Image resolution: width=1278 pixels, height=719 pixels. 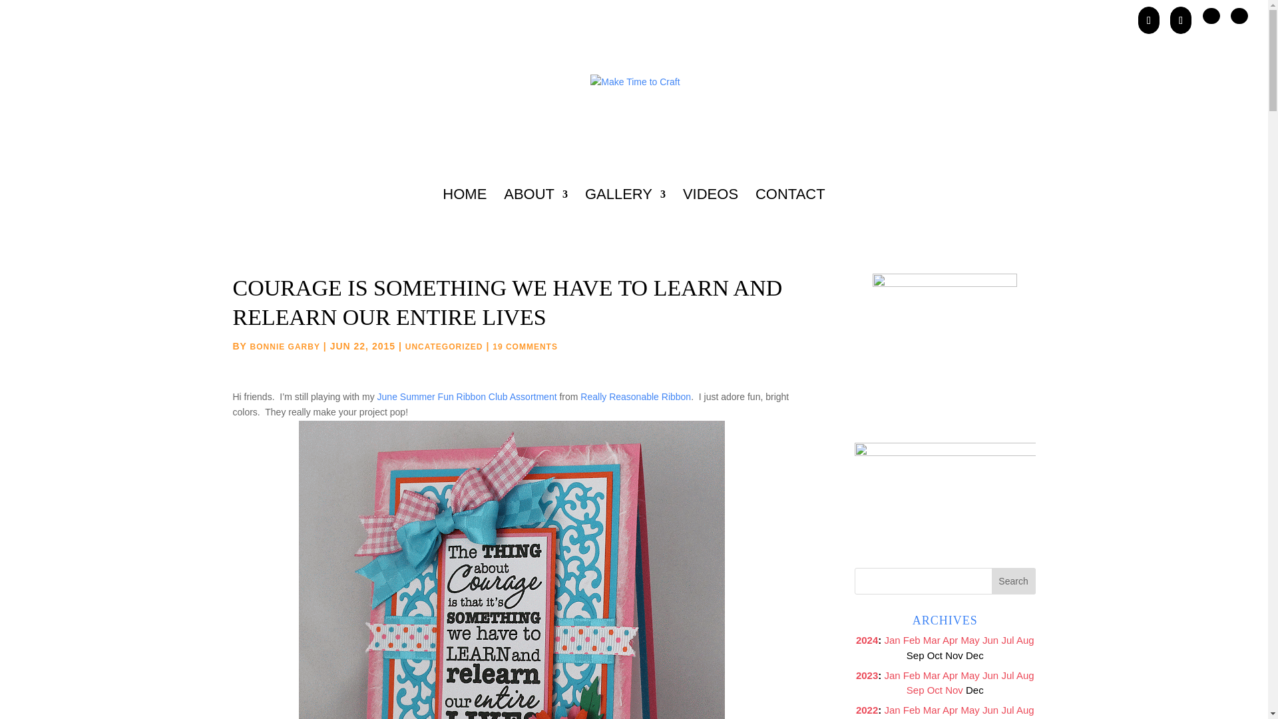 I want to click on Search, so click(x=1013, y=581).